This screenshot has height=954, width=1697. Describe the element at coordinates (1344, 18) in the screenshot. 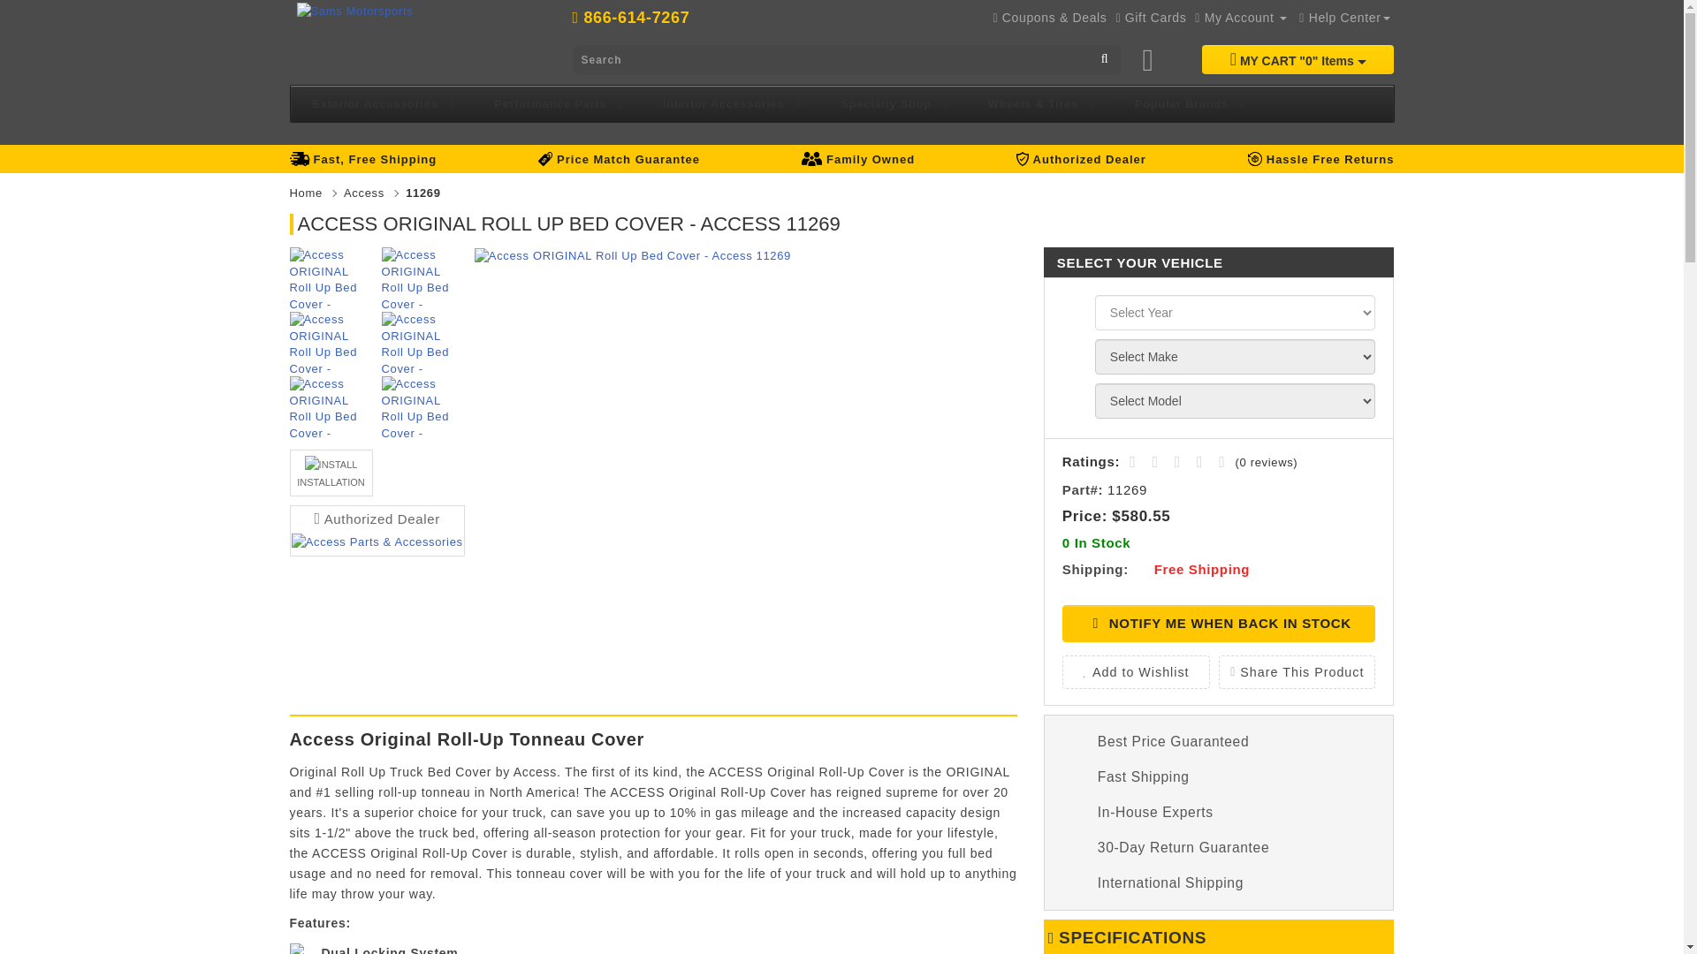

I see `Help Center` at that location.